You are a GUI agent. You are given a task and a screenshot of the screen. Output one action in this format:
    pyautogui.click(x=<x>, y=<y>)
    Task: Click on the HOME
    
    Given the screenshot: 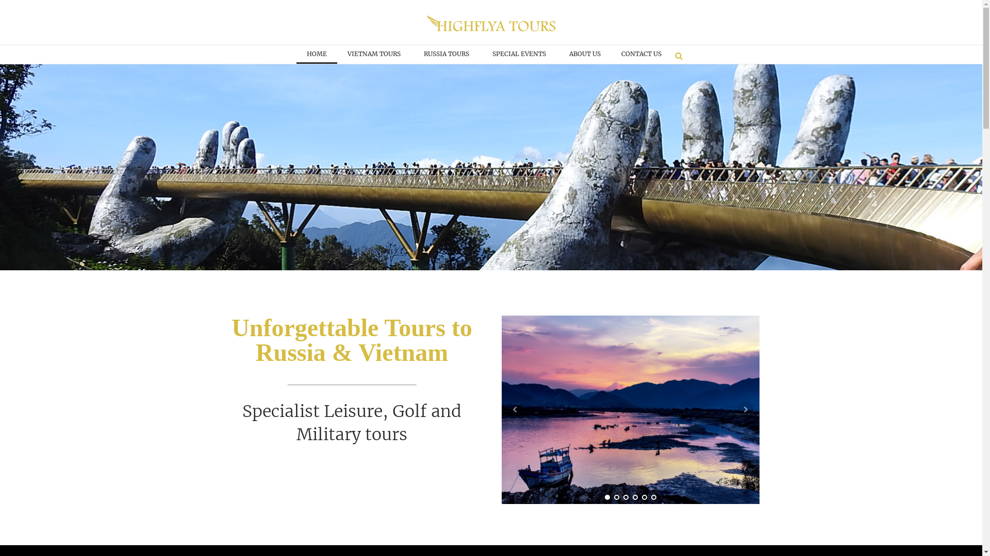 What is the action you would take?
    pyautogui.click(x=317, y=55)
    